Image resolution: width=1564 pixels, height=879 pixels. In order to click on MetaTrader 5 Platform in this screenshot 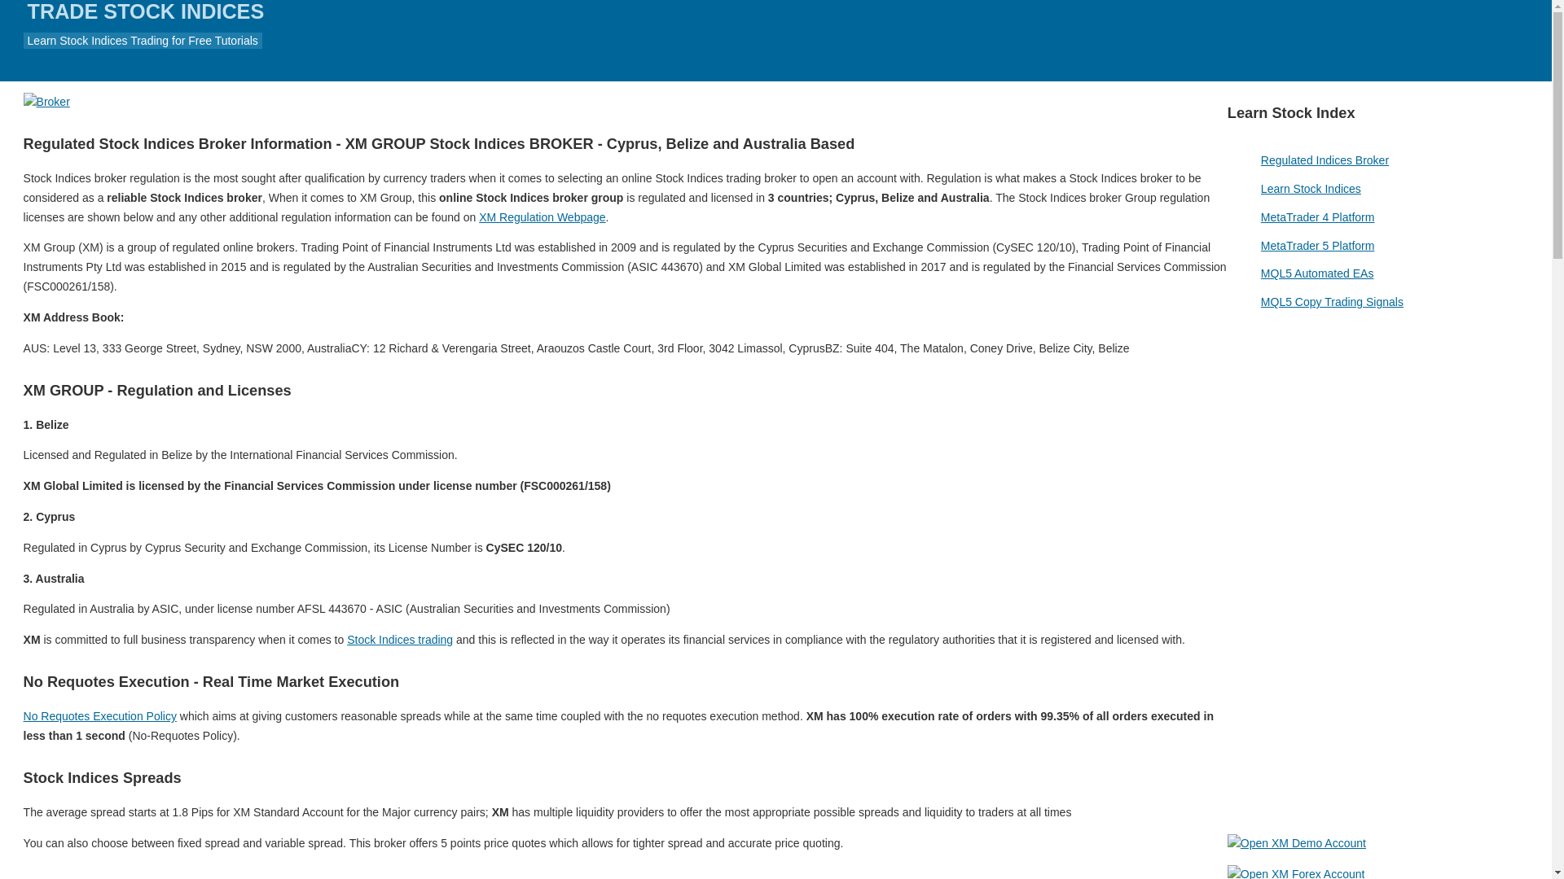, I will do `click(1317, 245)`.